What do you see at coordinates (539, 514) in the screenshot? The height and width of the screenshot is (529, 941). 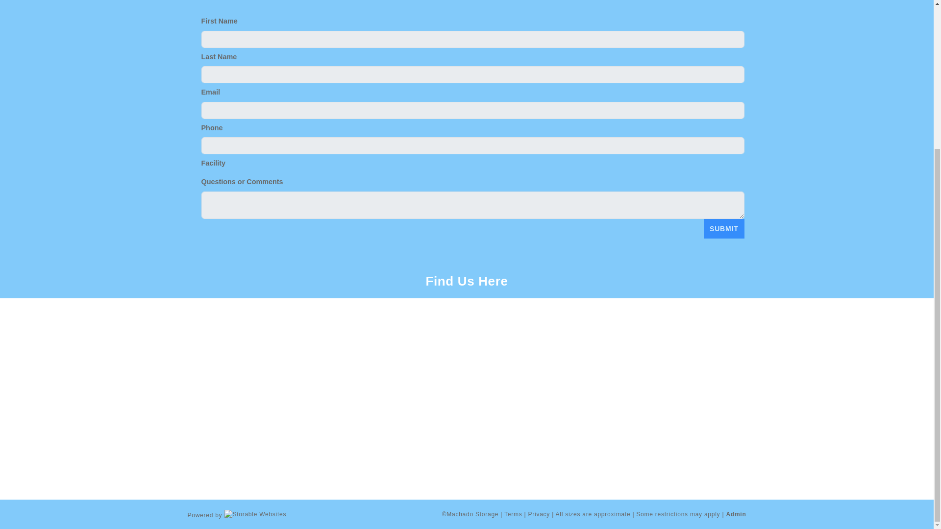 I see `Privacy` at bounding box center [539, 514].